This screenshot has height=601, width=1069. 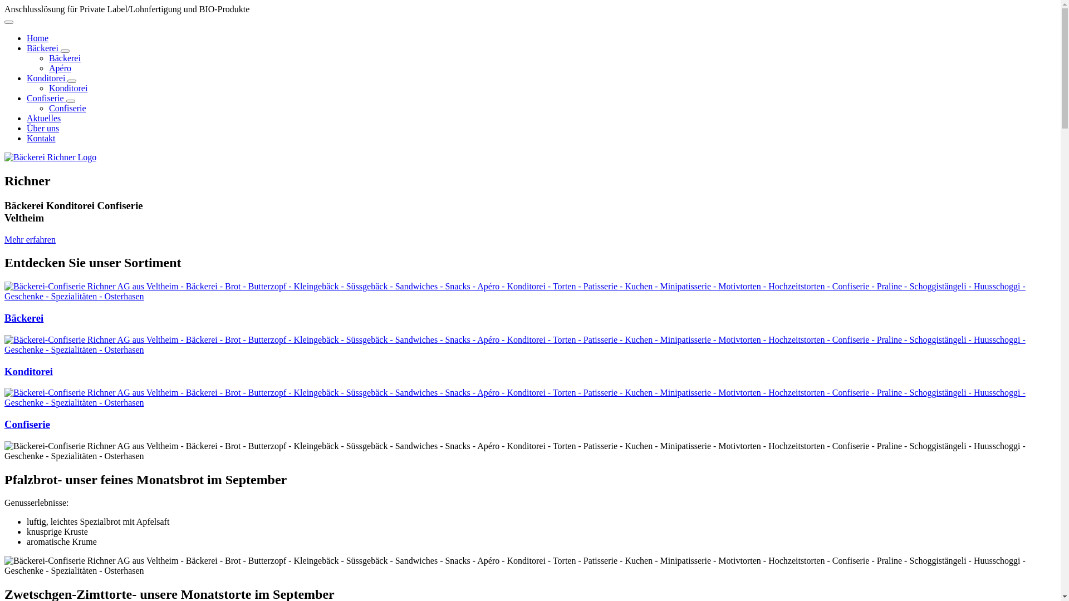 I want to click on Mehr erfahren, so click(x=30, y=239).